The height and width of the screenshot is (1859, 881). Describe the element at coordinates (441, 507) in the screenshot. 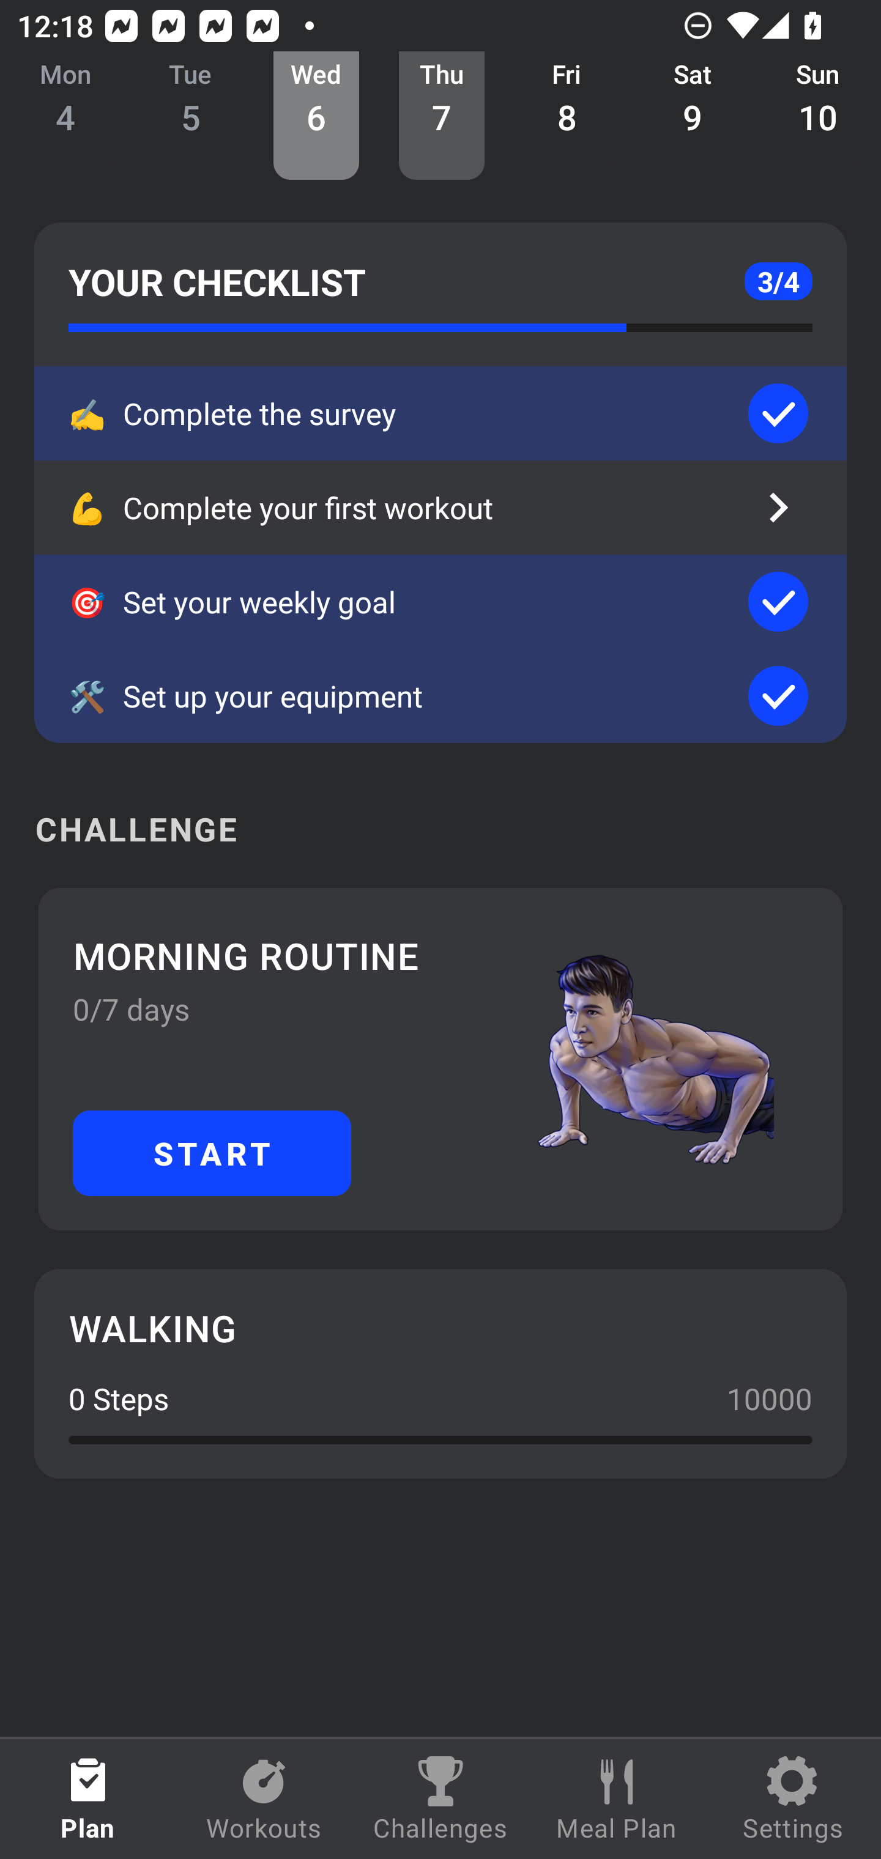

I see `💪 Complete your first workout` at that location.